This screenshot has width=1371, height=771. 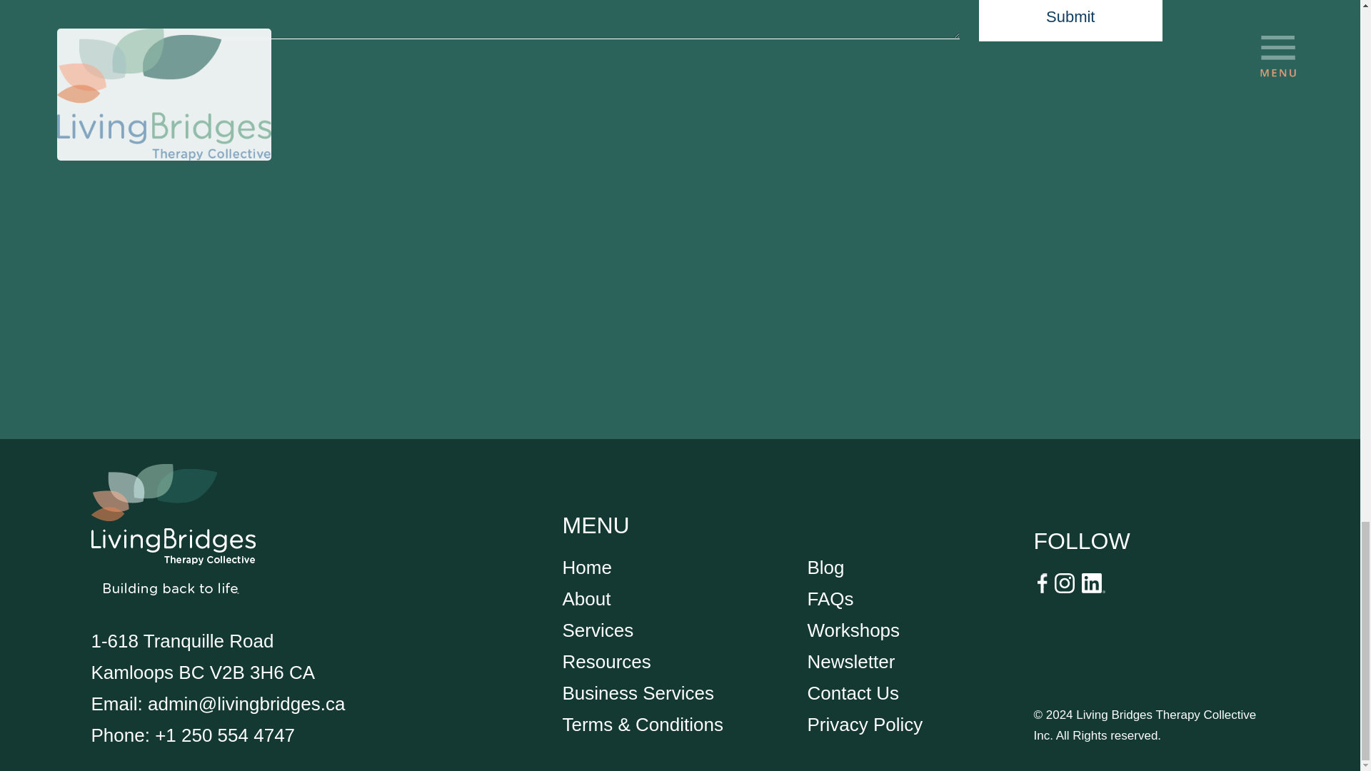 I want to click on Workshops, so click(x=853, y=630).